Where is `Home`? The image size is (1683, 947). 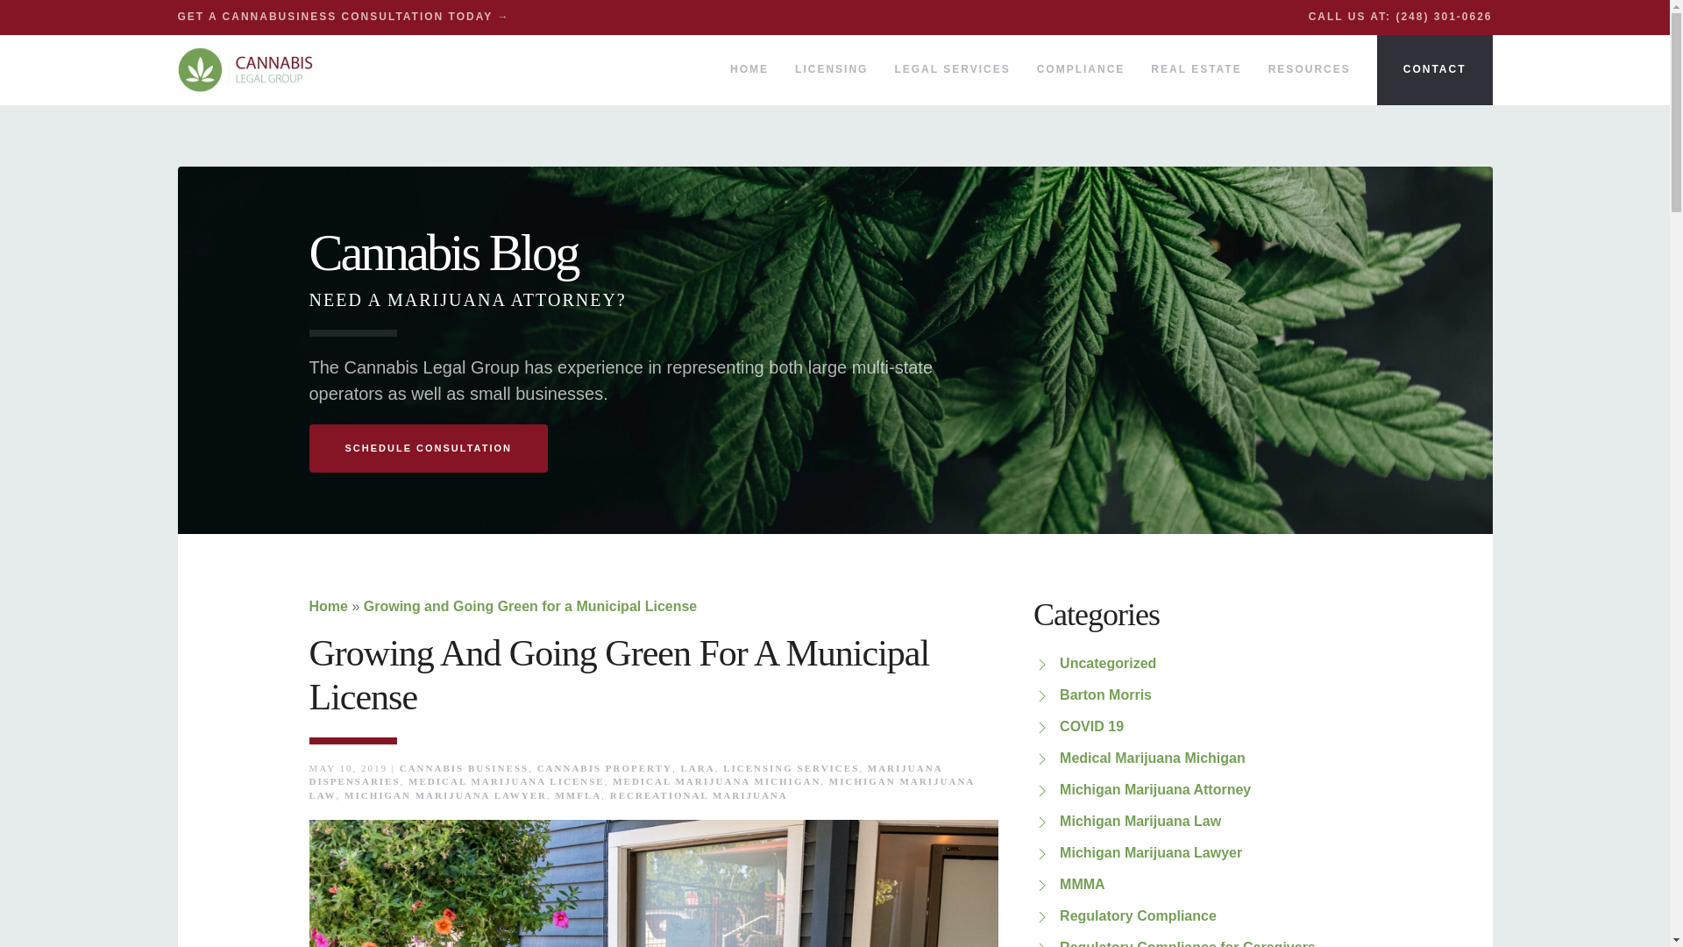
Home is located at coordinates (327, 605).